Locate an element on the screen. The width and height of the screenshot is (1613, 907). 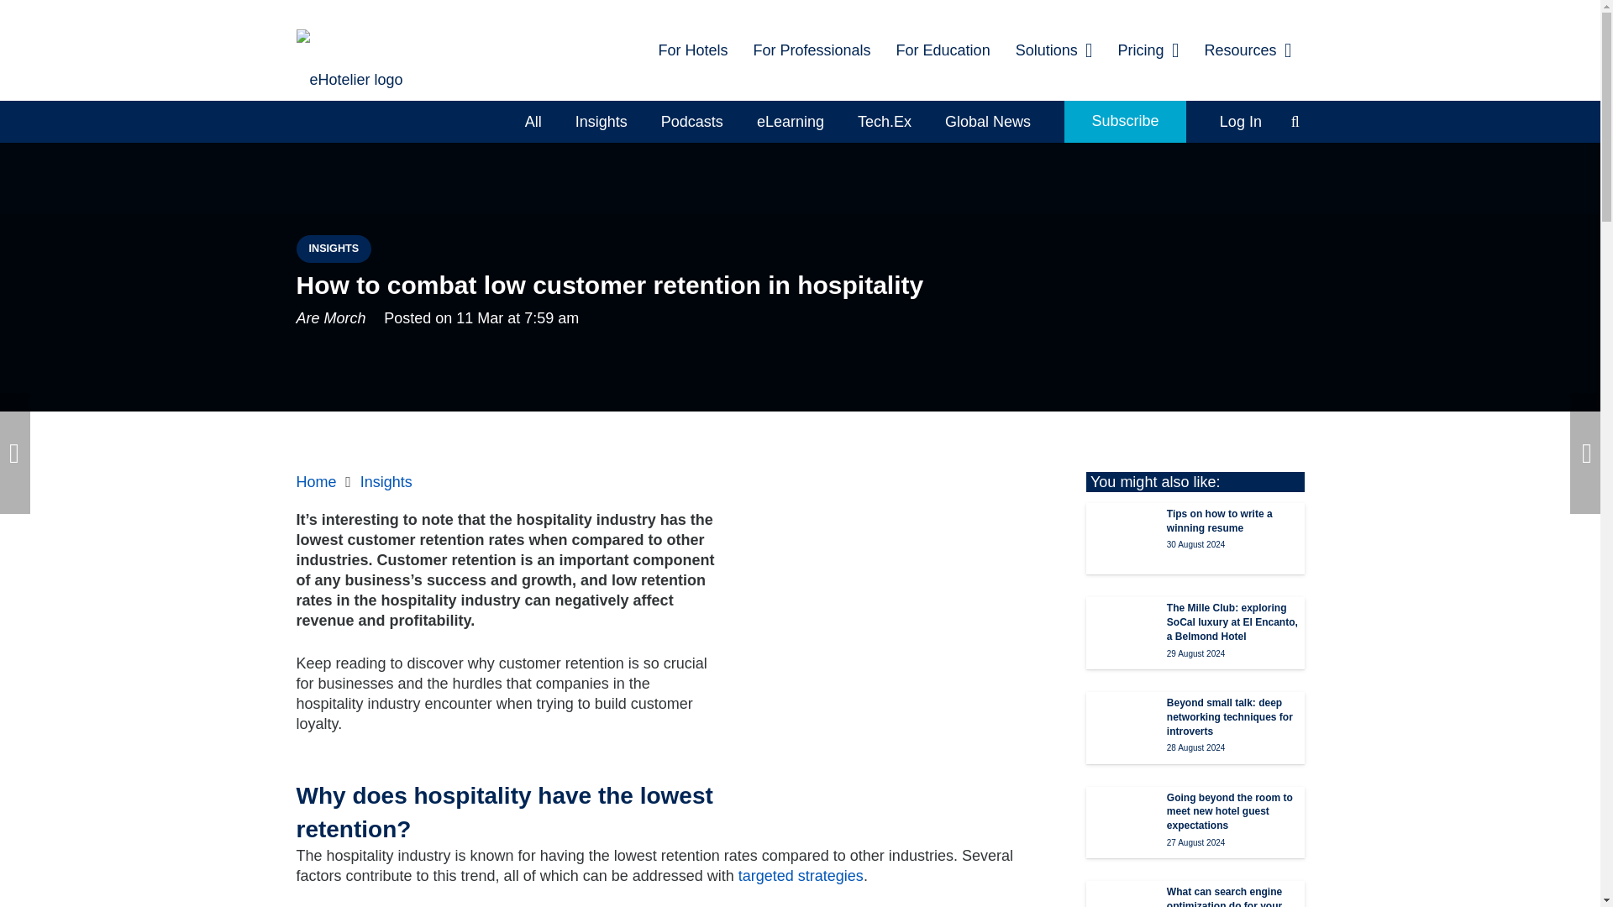
eLearning is located at coordinates (790, 121).